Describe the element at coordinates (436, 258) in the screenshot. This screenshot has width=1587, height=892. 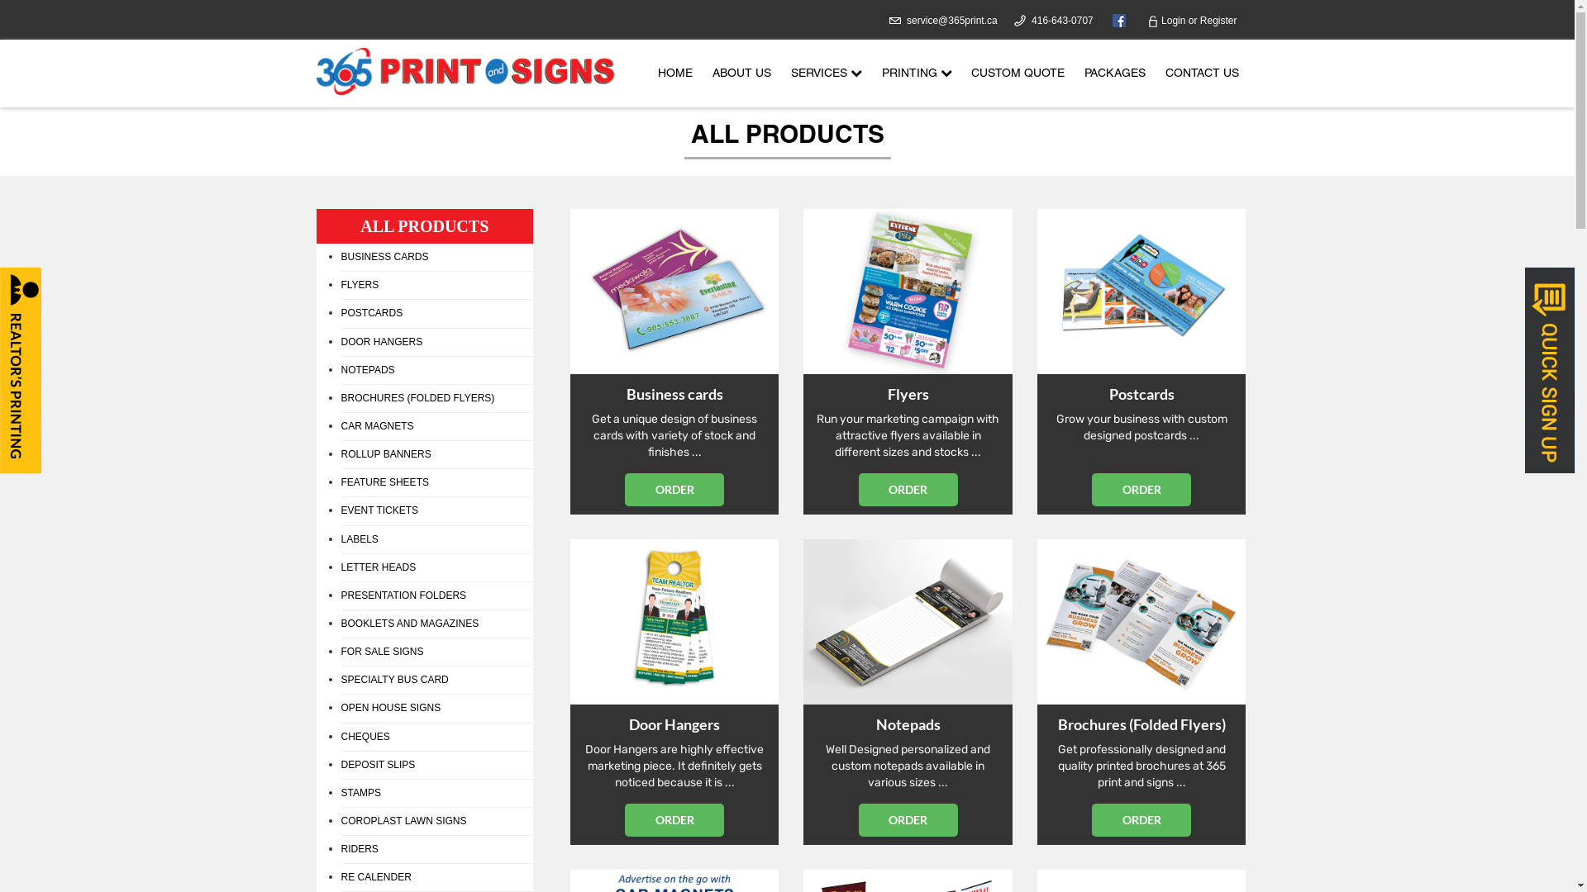
I see `BUSINESS CARDS` at that location.